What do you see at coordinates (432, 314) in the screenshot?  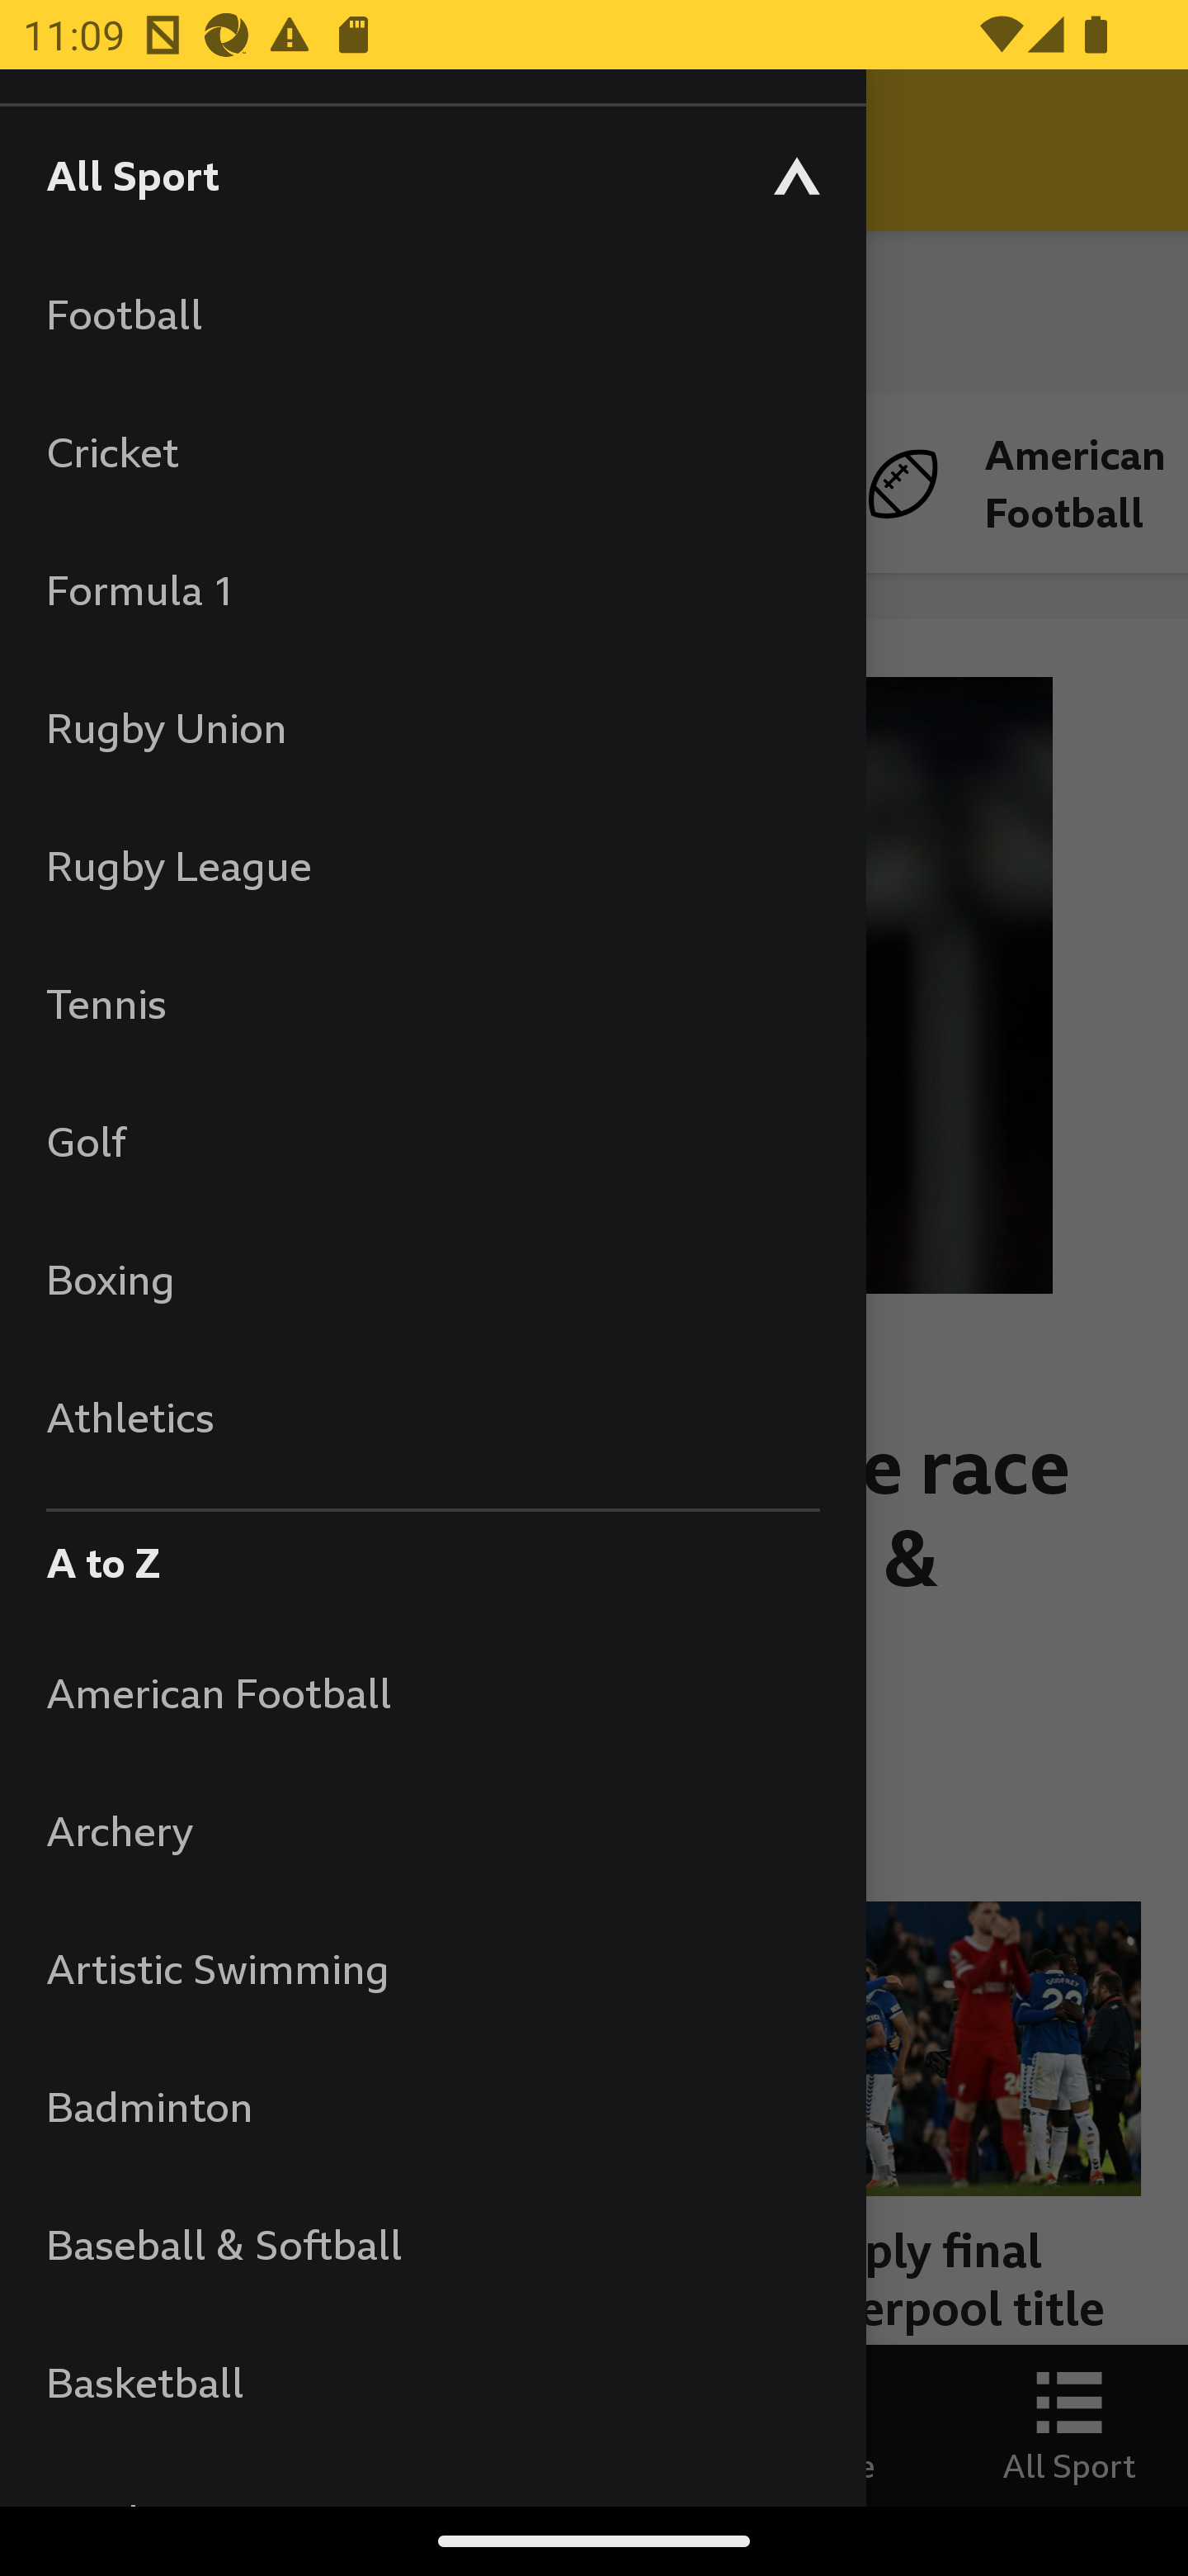 I see `Football` at bounding box center [432, 314].